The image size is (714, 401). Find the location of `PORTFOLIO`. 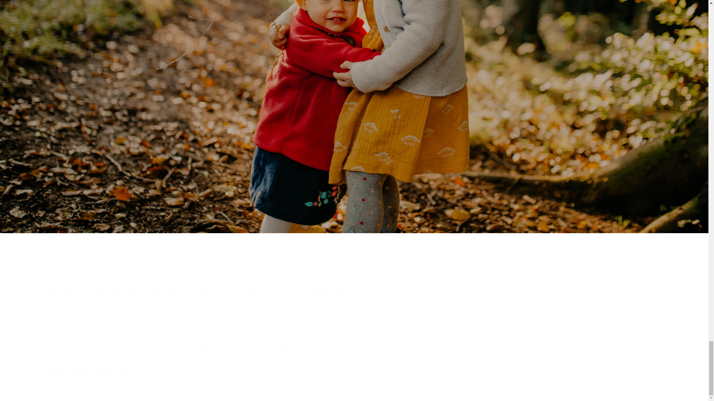

PORTFOLIO is located at coordinates (89, 352).